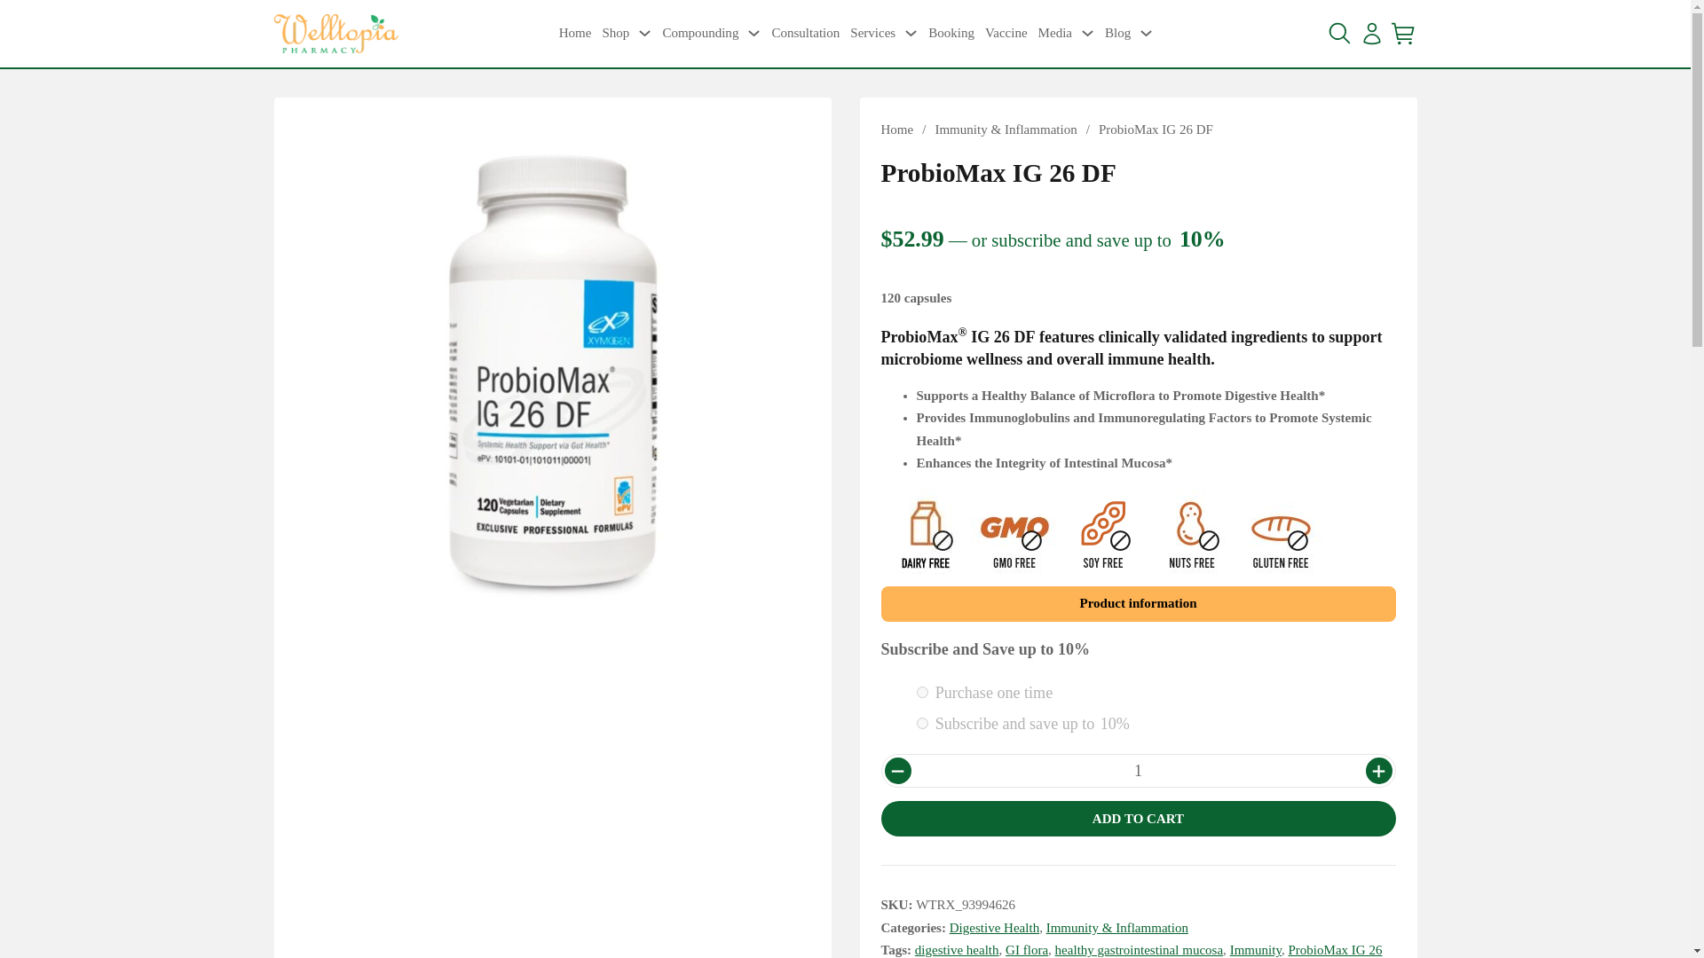 The height and width of the screenshot is (958, 1704). I want to click on Consultation, so click(806, 33).